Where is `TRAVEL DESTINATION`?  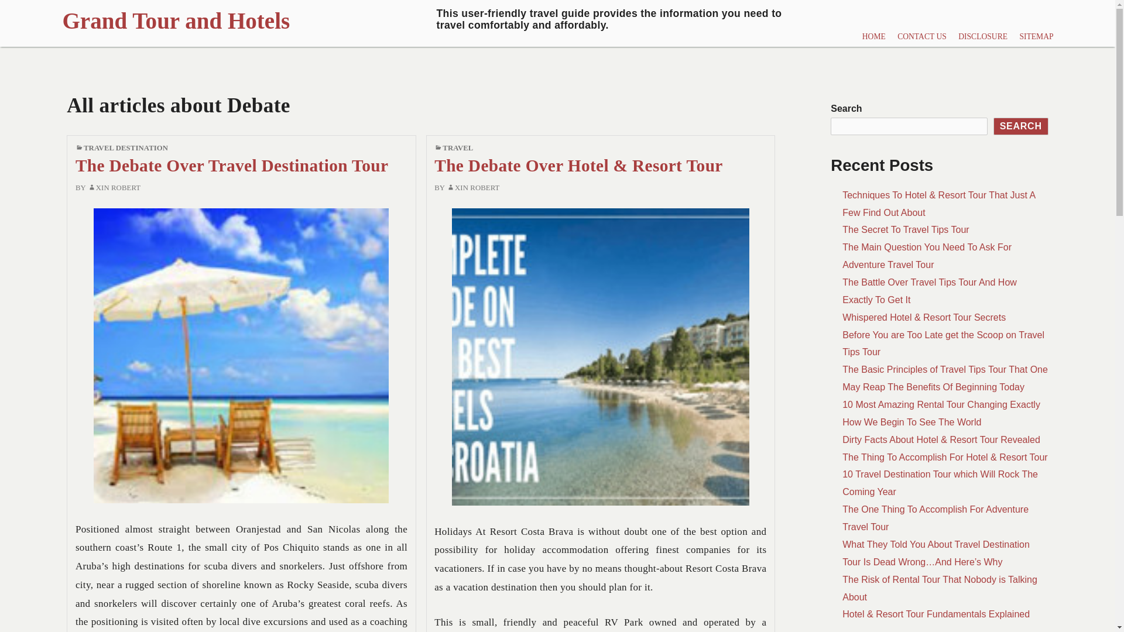 TRAVEL DESTINATION is located at coordinates (125, 148).